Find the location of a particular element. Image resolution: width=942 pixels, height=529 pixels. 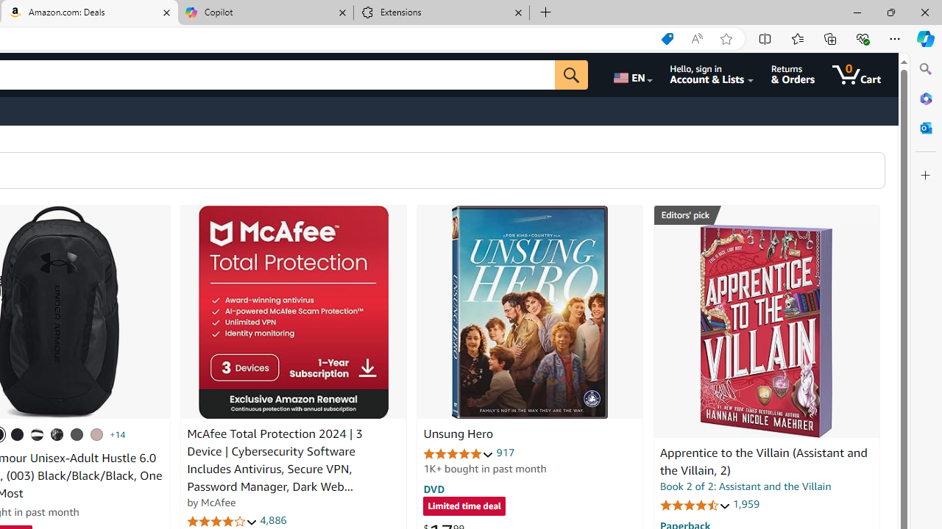

917 is located at coordinates (506, 453).